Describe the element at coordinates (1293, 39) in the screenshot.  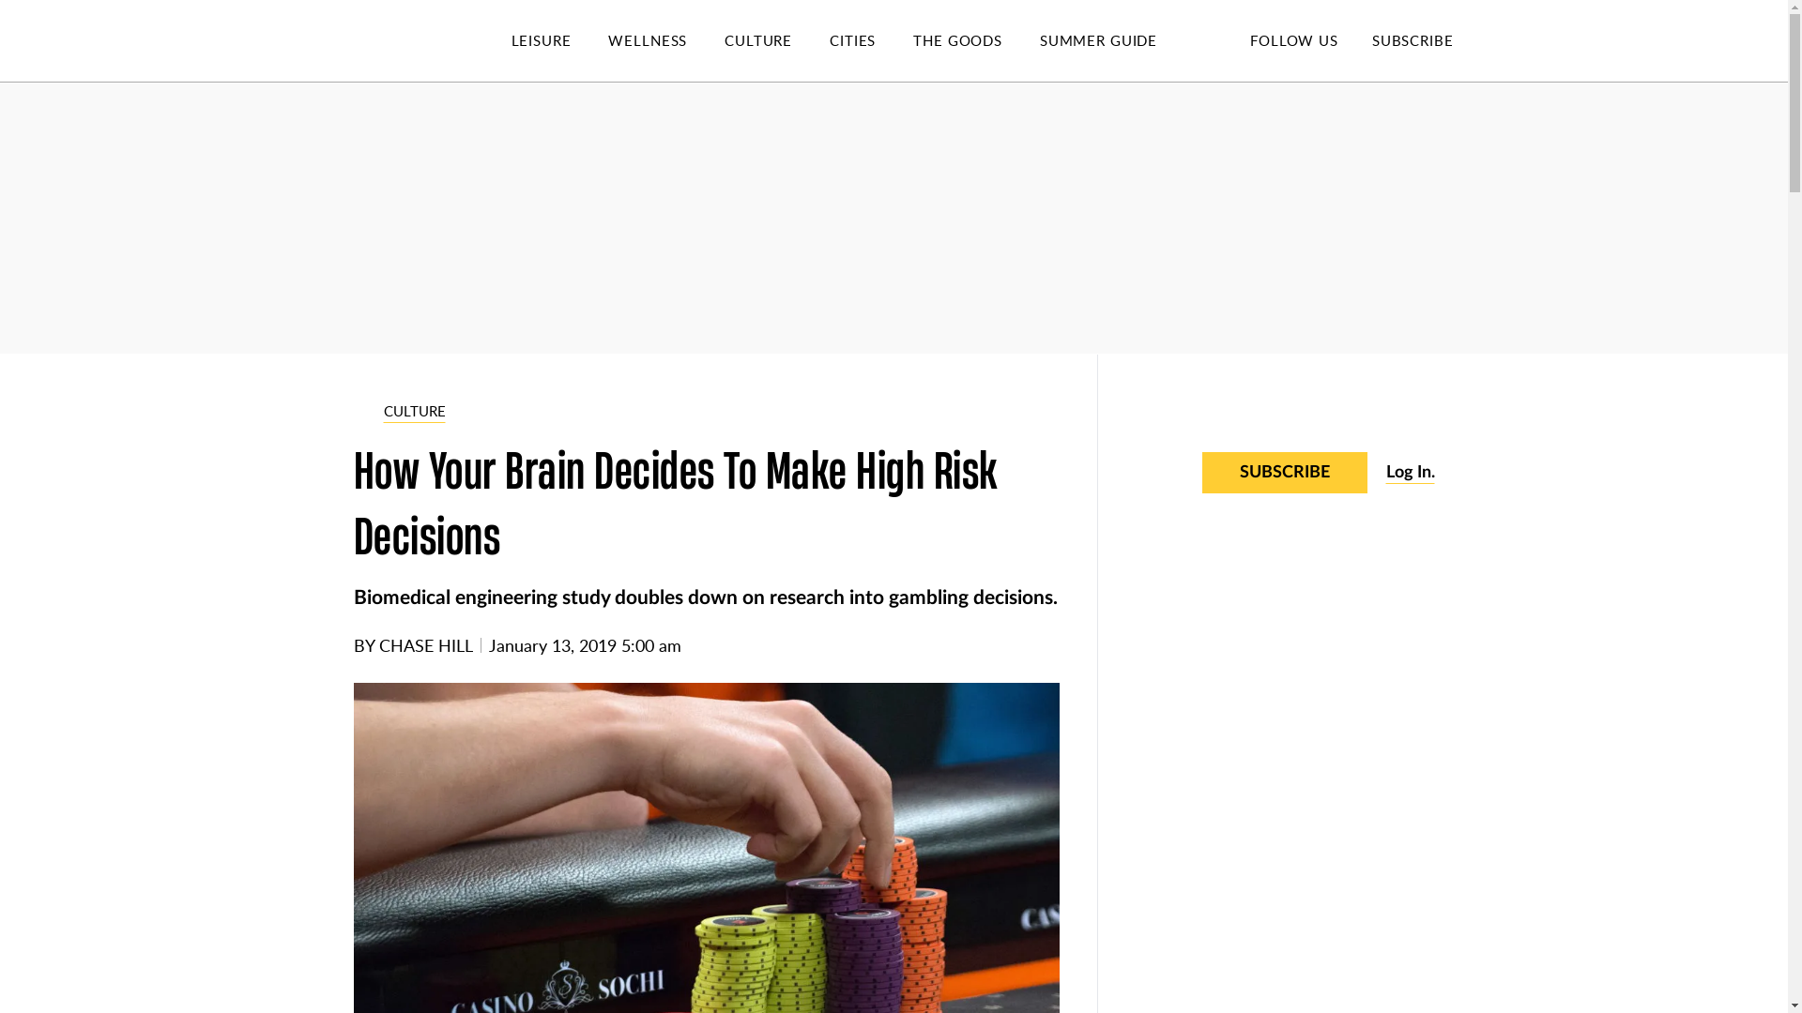
I see `FOLLOW US` at that location.